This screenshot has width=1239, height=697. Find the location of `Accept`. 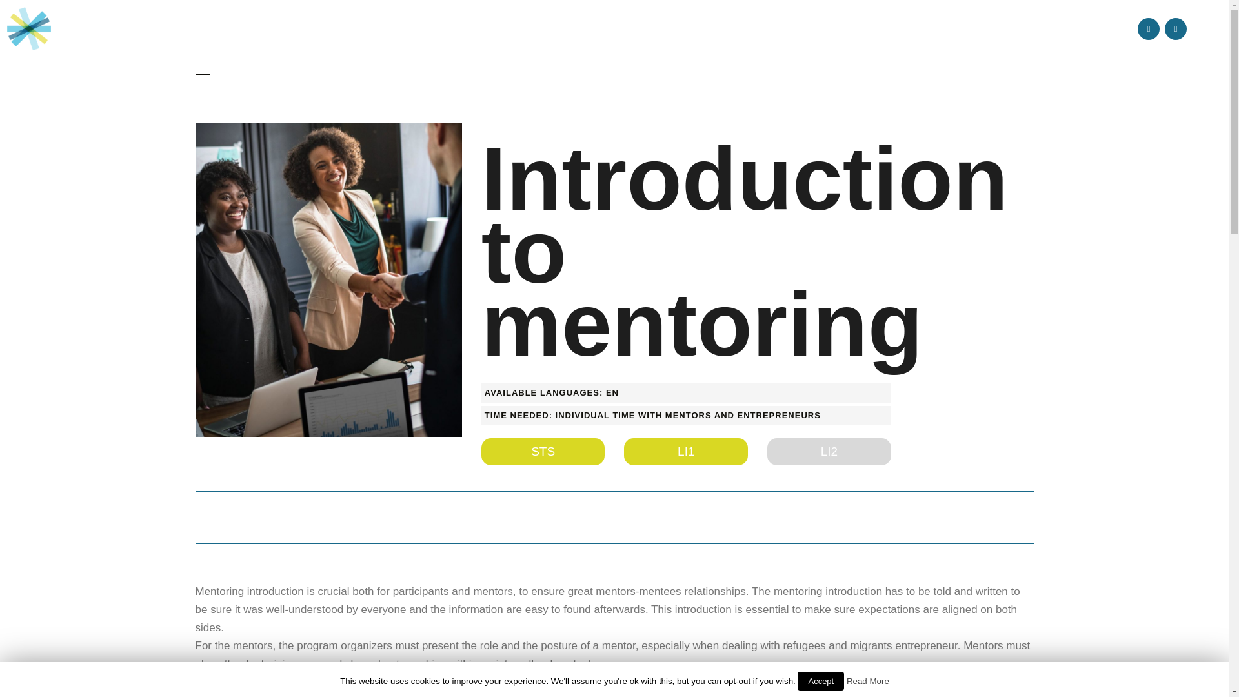

Accept is located at coordinates (821, 682).